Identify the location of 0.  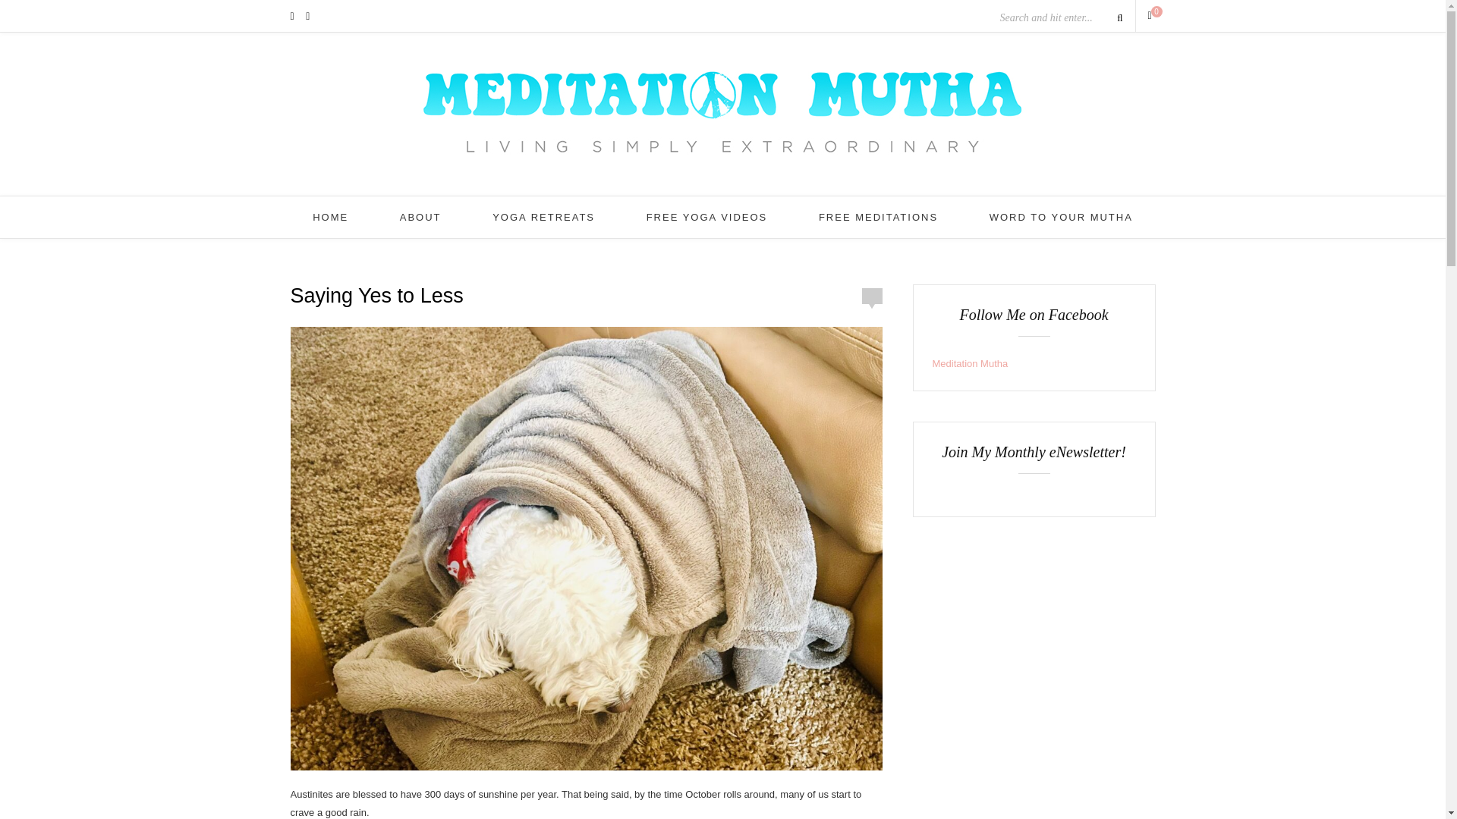
(1151, 15).